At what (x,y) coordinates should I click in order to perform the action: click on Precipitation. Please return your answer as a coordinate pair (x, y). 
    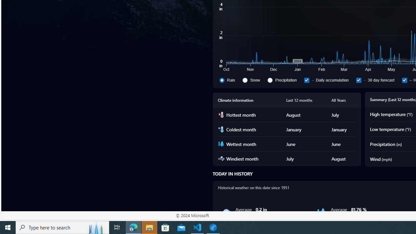
    Looking at the image, I should click on (285, 80).